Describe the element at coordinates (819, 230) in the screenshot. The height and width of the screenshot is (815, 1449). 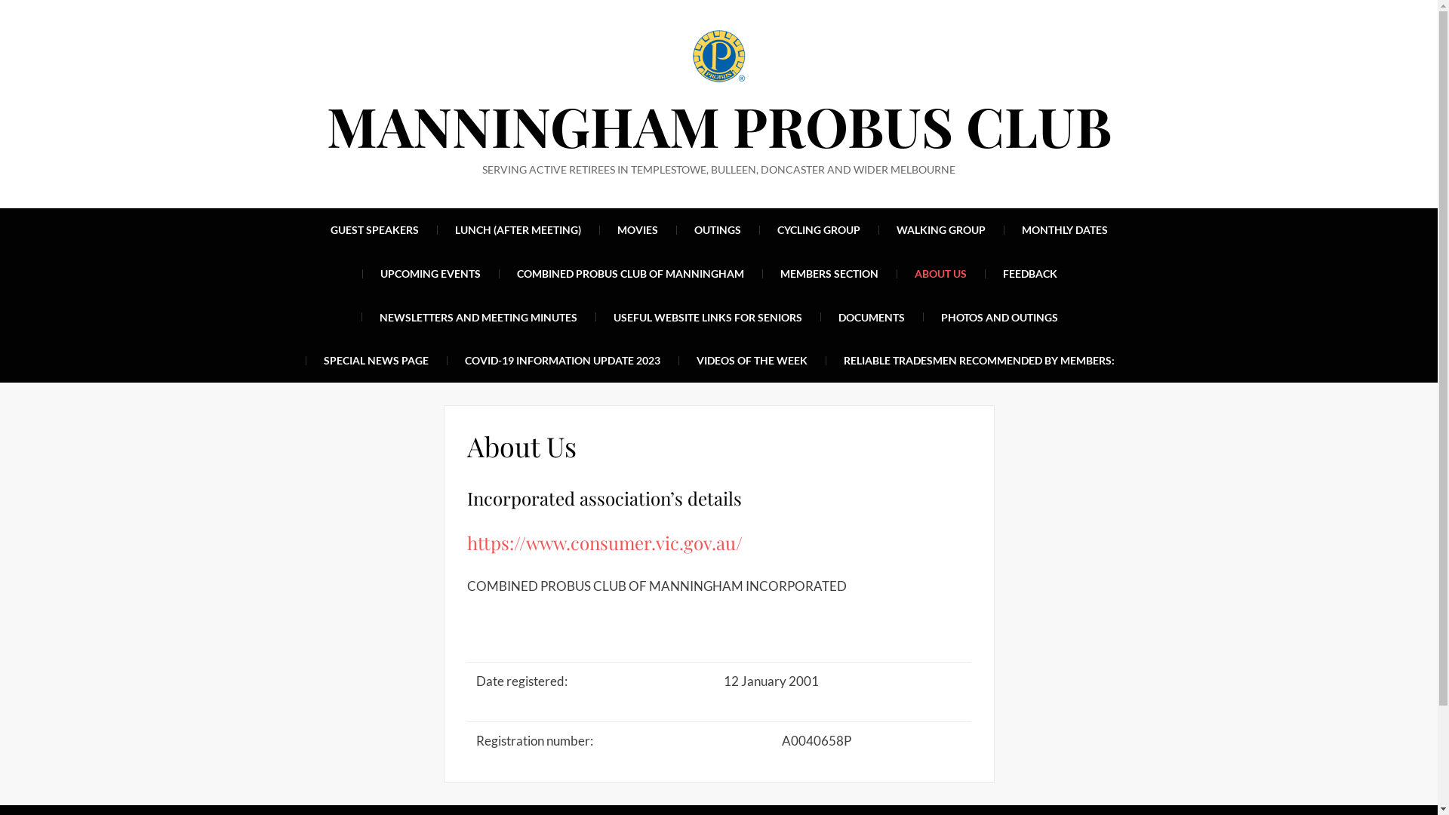
I see `CYCLING GROUP` at that location.